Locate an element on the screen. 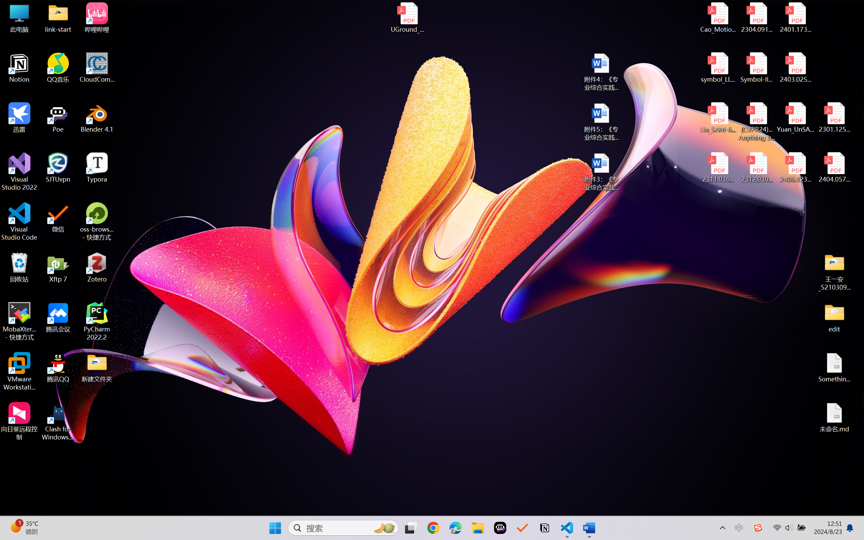 The image size is (864, 540). VMware Workstation Pro is located at coordinates (20, 372).